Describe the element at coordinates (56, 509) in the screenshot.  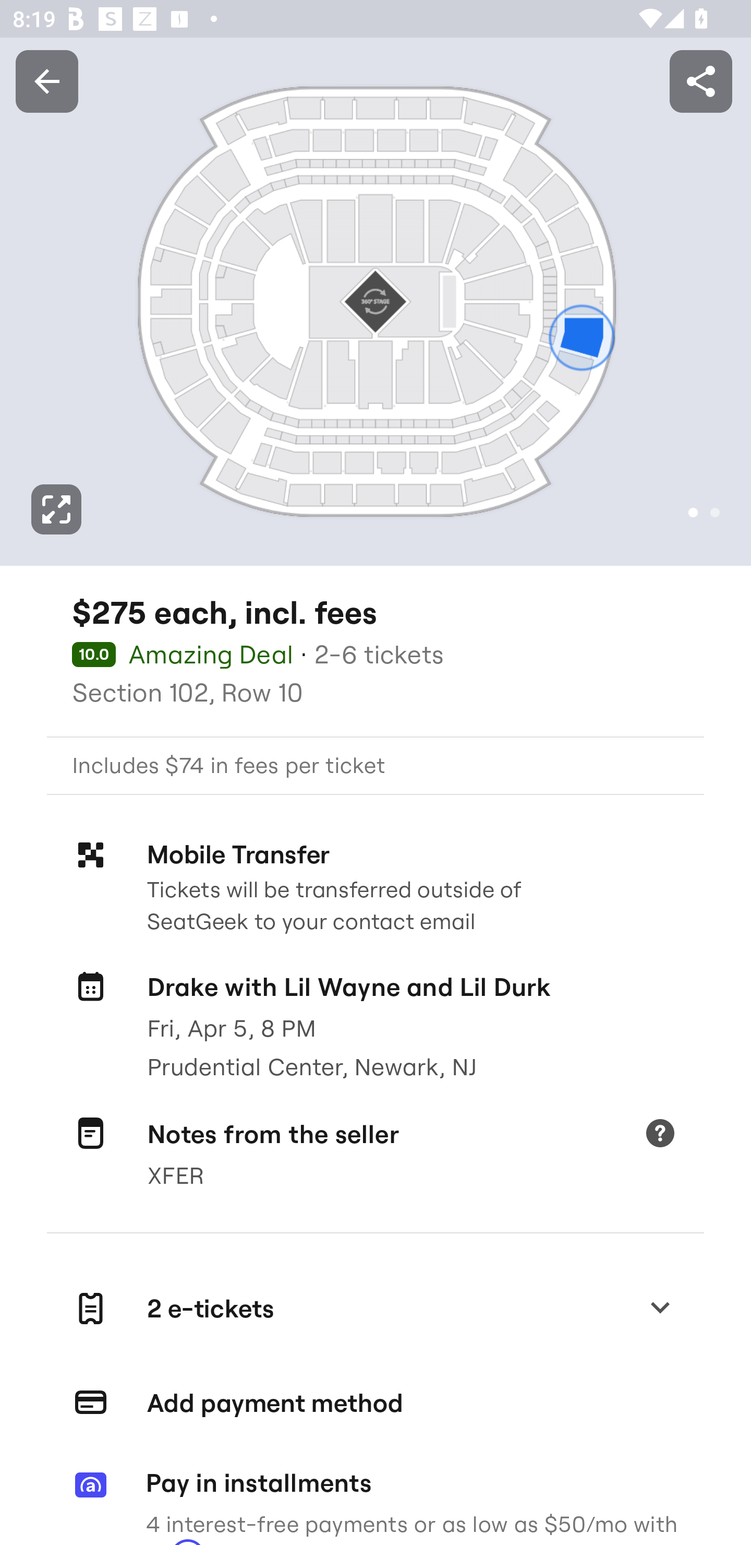
I see `Expand image to fullscreen` at that location.